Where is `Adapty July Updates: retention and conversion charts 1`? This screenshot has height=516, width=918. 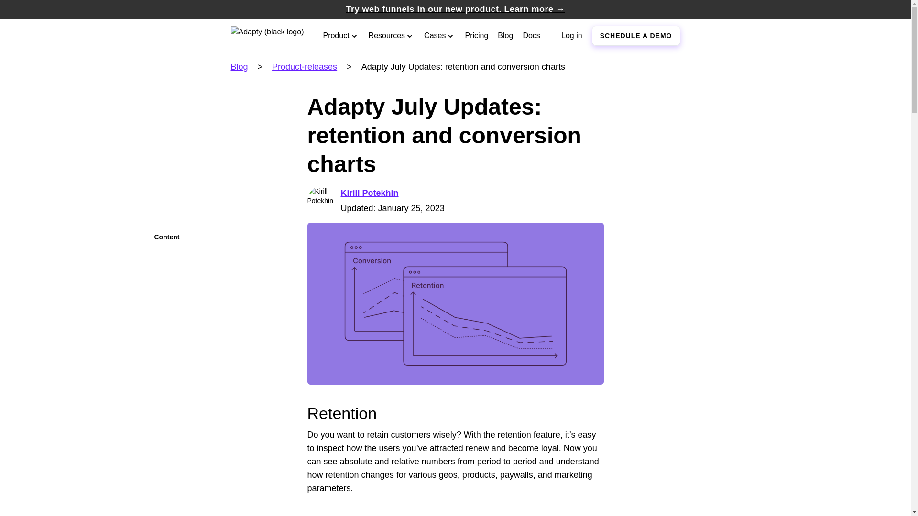 Adapty July Updates: retention and conversion charts 1 is located at coordinates (455, 303).